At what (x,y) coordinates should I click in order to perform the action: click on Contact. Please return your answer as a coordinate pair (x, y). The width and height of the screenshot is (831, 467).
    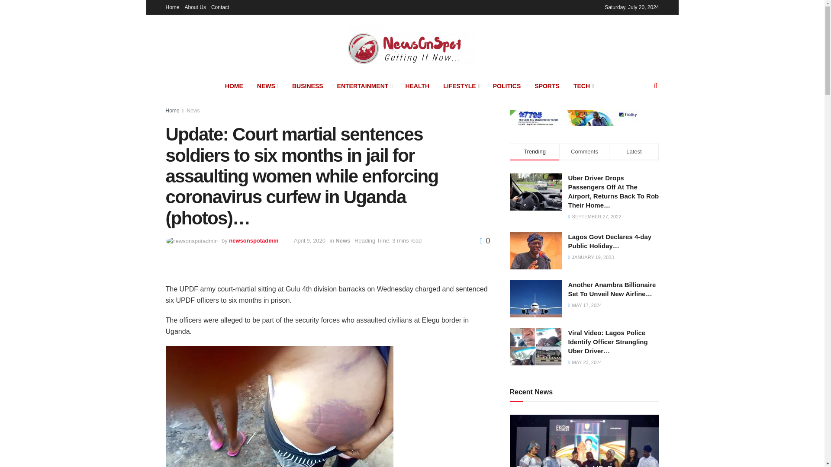
    Looking at the image, I should click on (220, 7).